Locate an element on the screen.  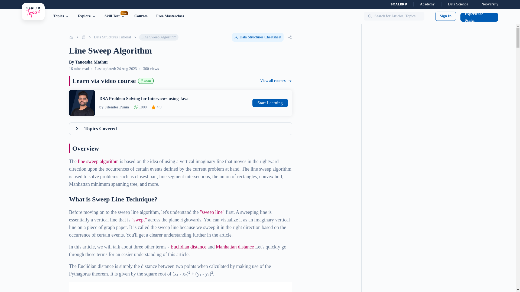
Data Structures Cheatsheet is located at coordinates (258, 37).